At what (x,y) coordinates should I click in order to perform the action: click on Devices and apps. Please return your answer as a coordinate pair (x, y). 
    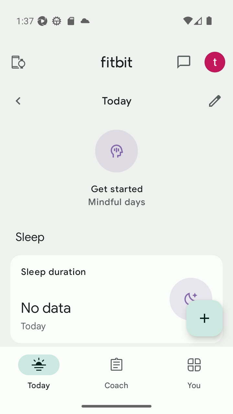
    Looking at the image, I should click on (18, 62).